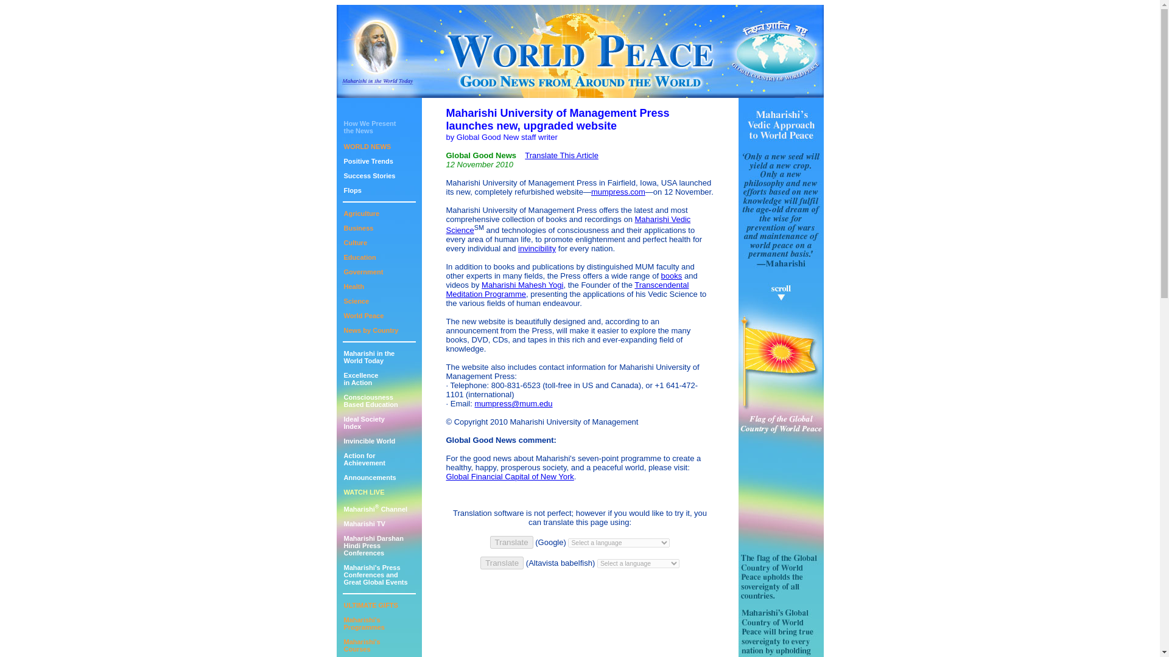 The image size is (1169, 657). I want to click on World Peace, so click(353, 287).